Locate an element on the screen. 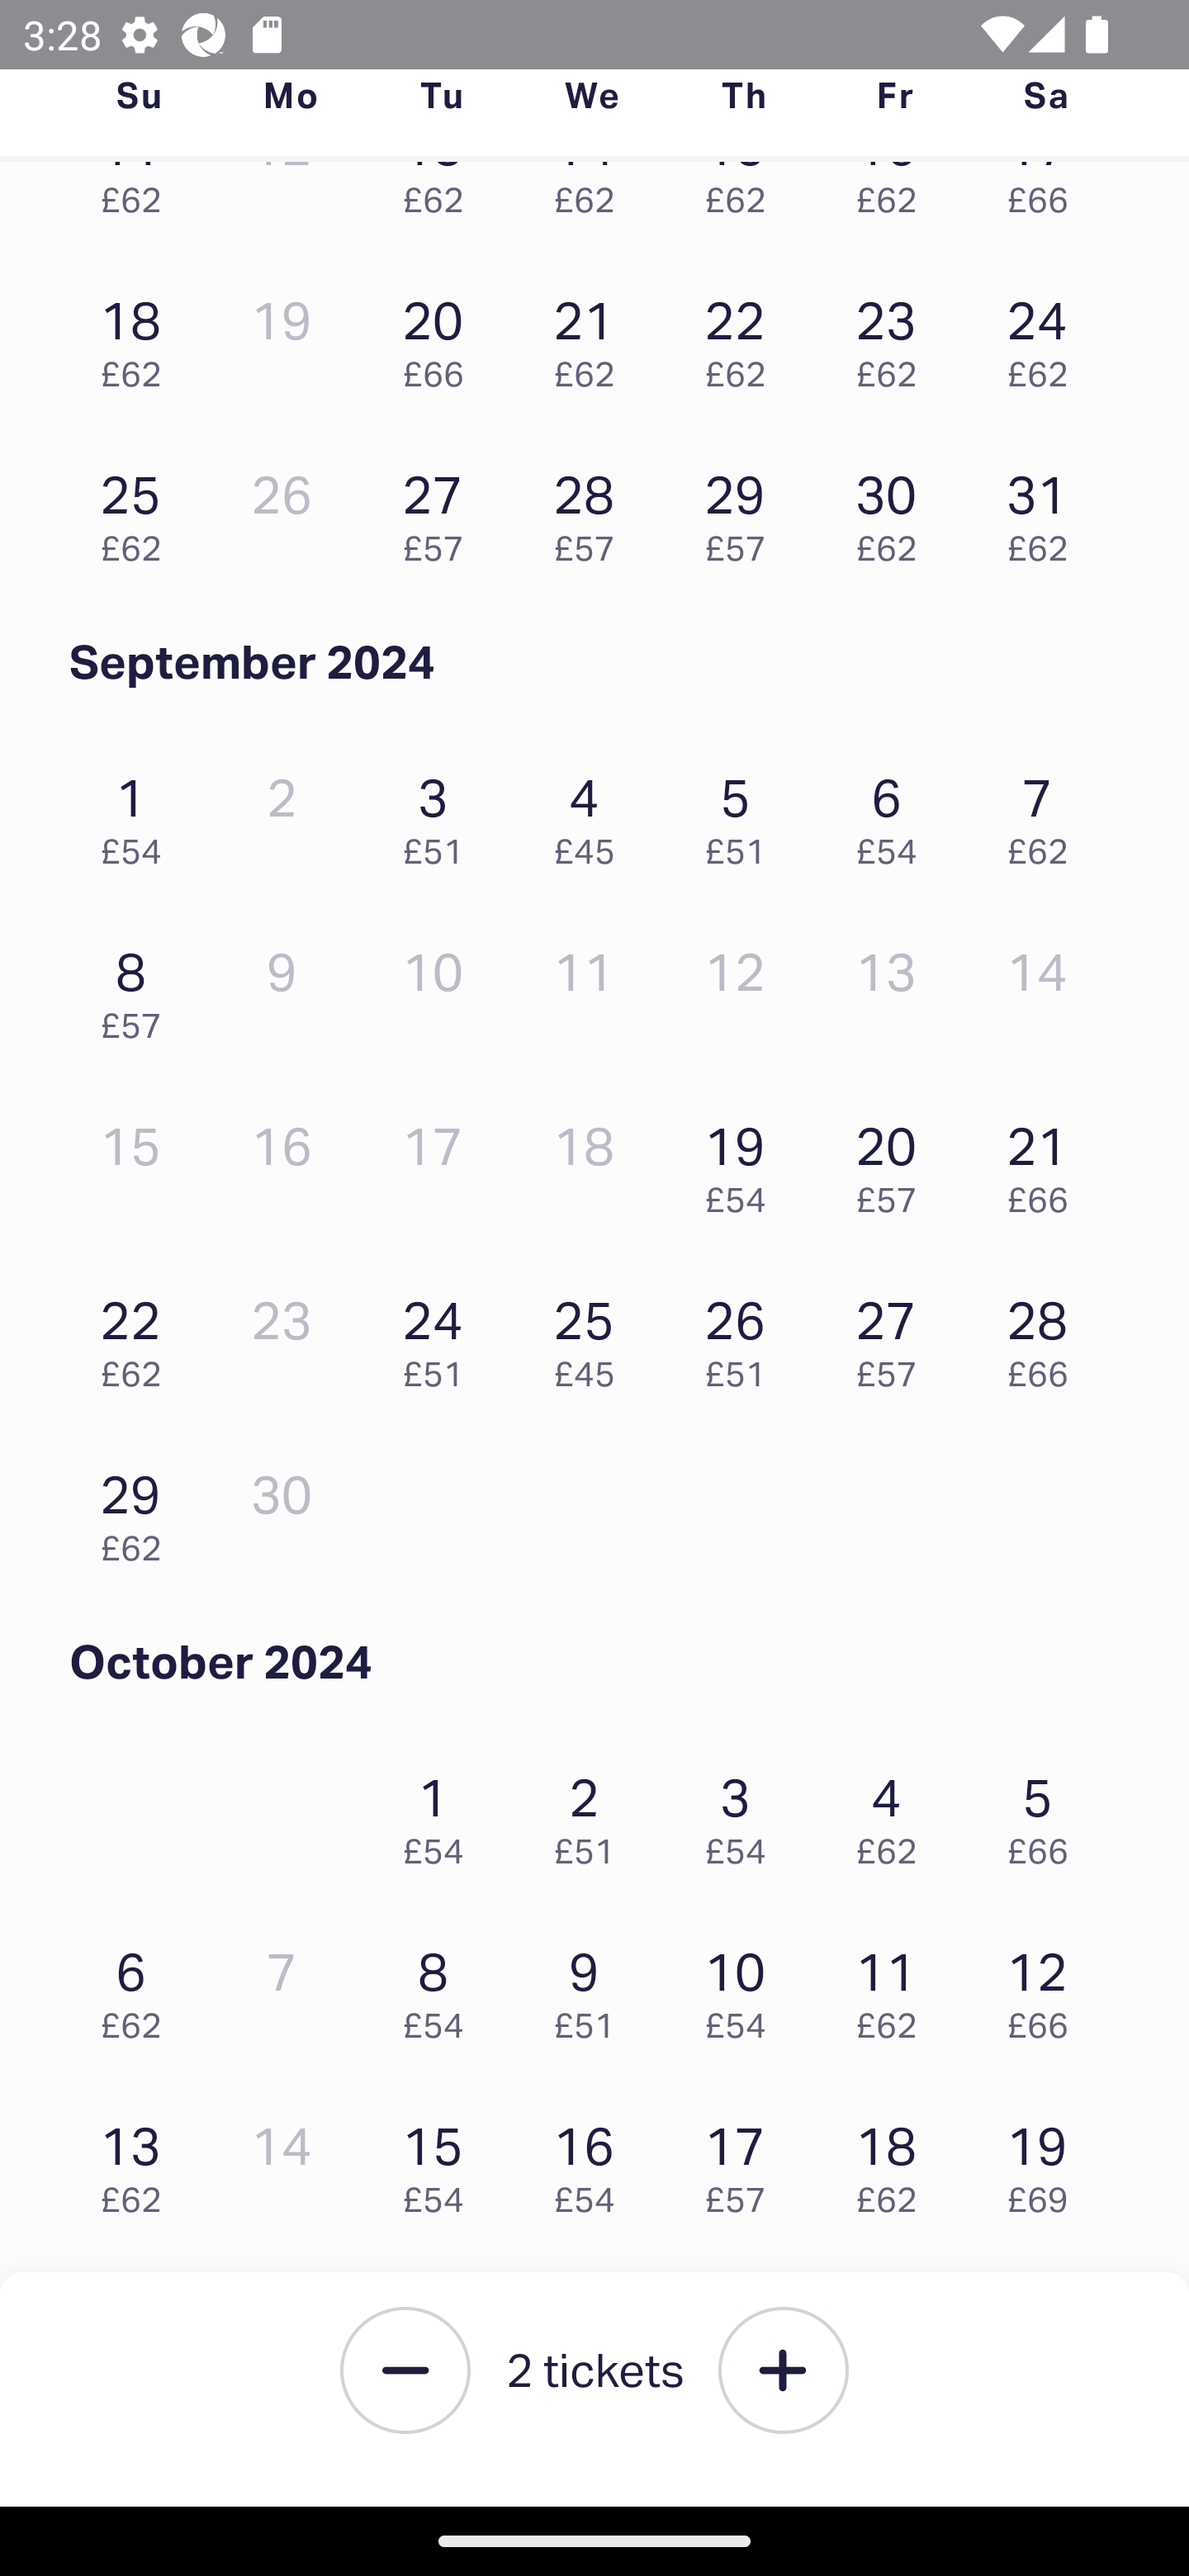  7 £62 is located at coordinates (1045, 812).